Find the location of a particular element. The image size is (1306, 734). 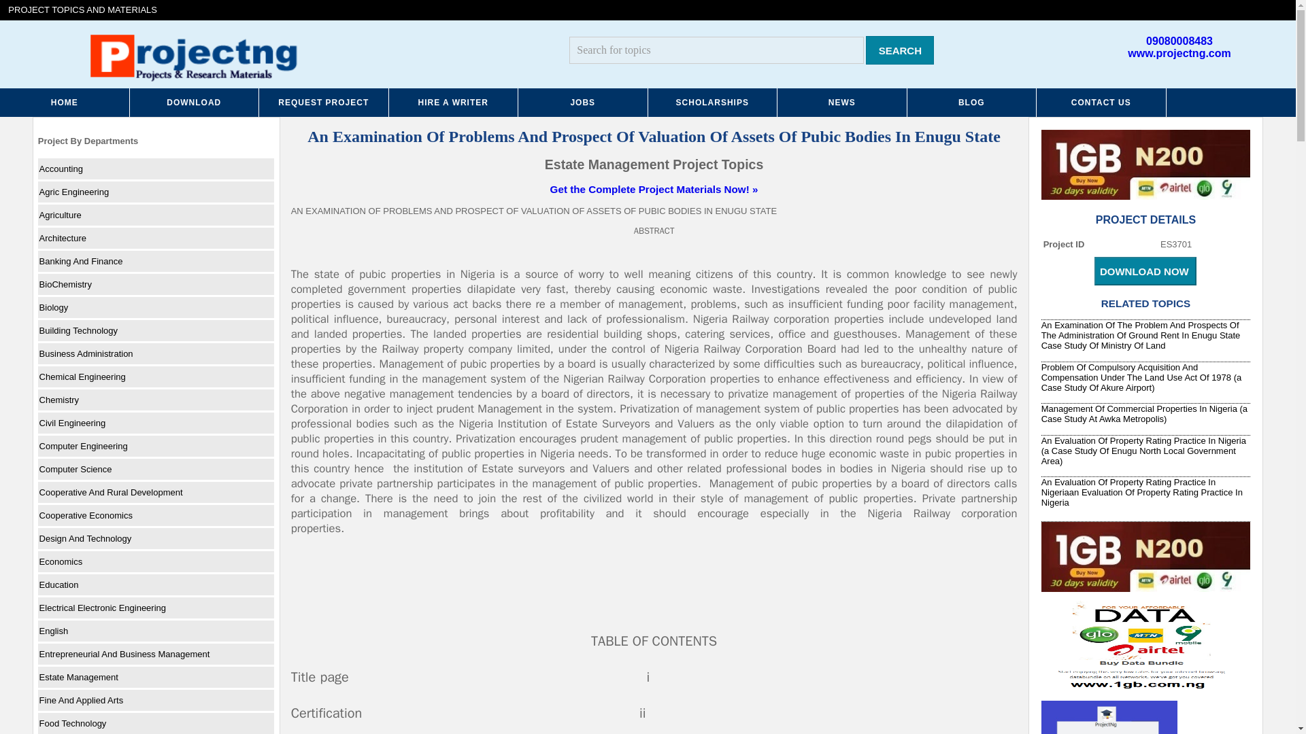

News is located at coordinates (842, 102).